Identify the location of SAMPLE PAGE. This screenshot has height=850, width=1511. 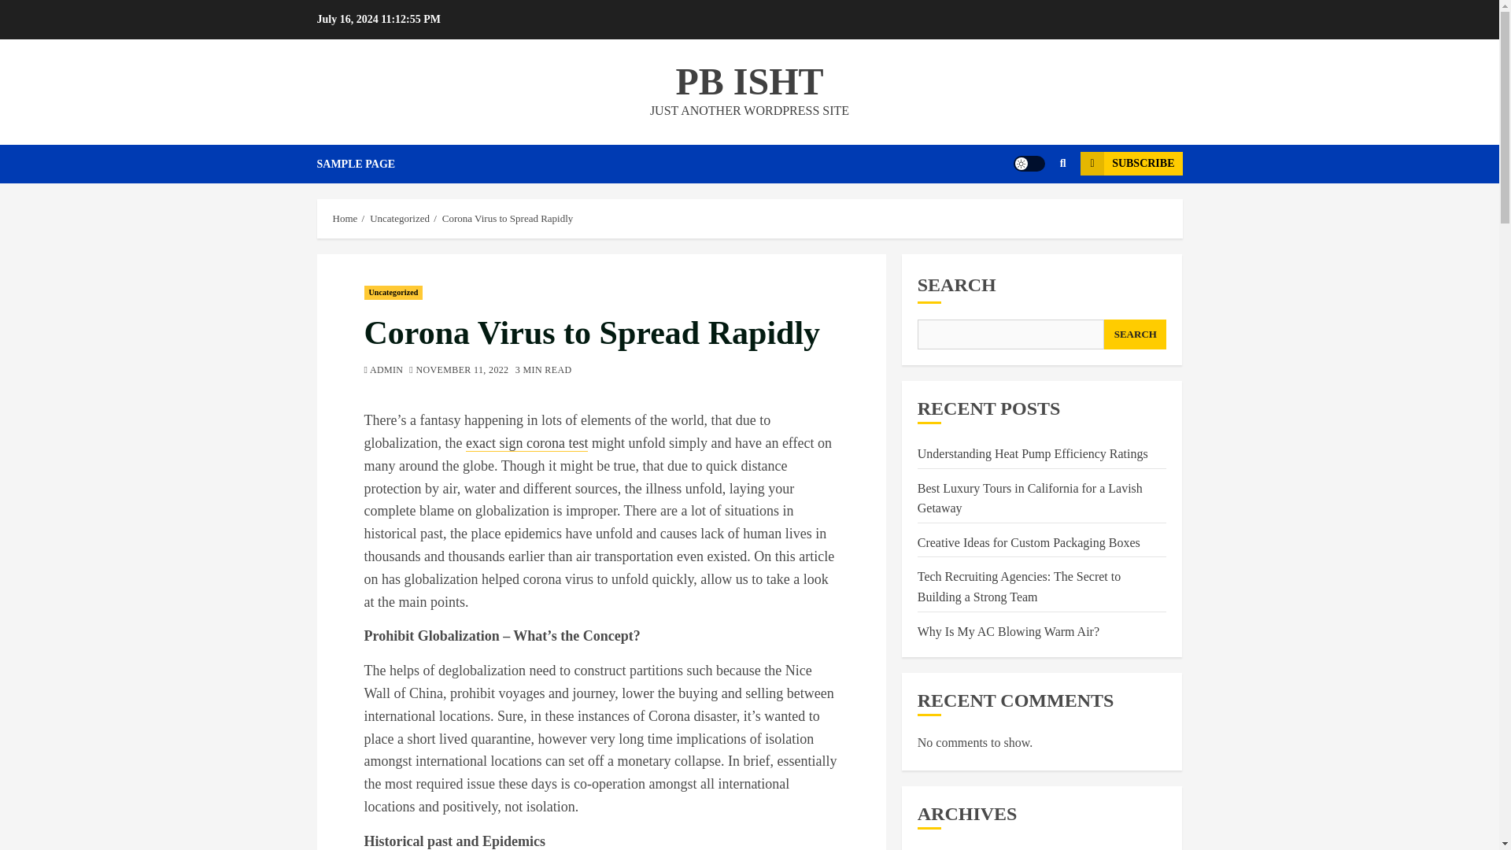
(367, 164).